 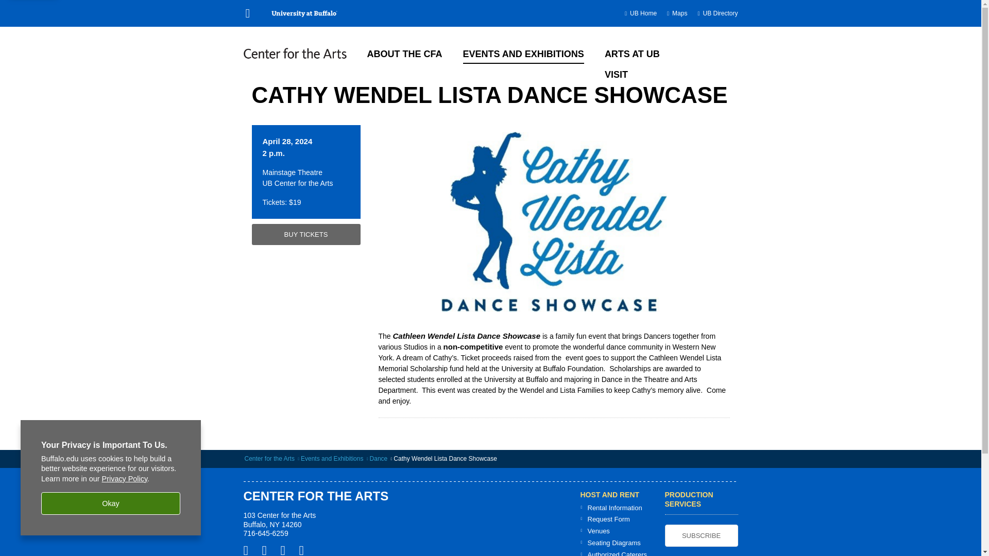 I want to click on UB Directory, so click(x=720, y=13).